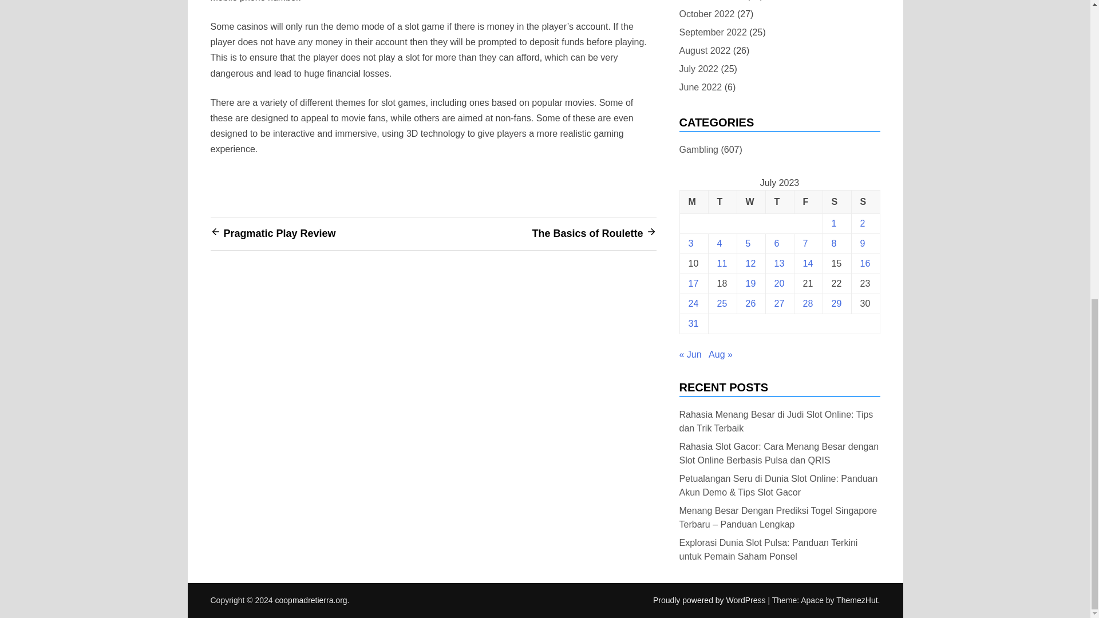  Describe the element at coordinates (836, 201) in the screenshot. I see `Saturday` at that location.